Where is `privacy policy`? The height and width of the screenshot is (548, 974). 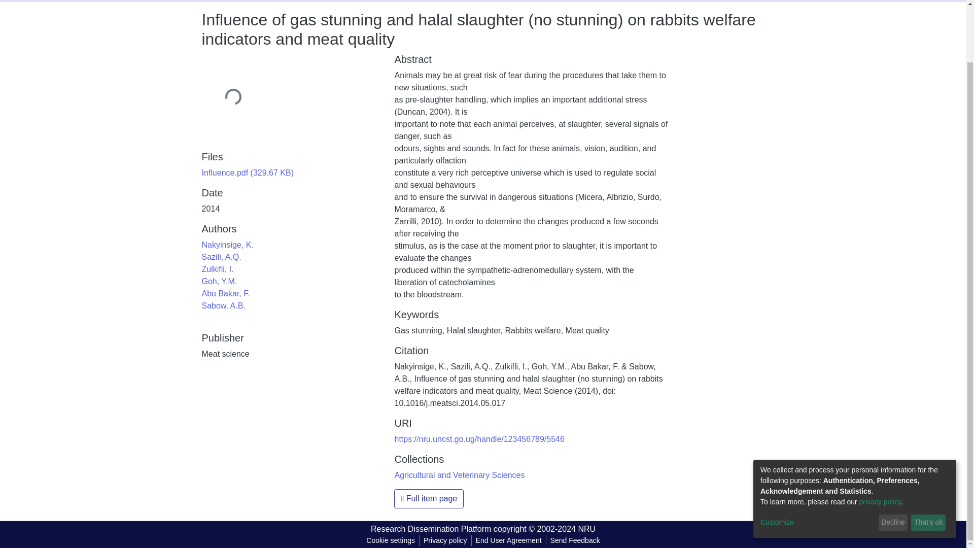
privacy policy is located at coordinates (880, 438).